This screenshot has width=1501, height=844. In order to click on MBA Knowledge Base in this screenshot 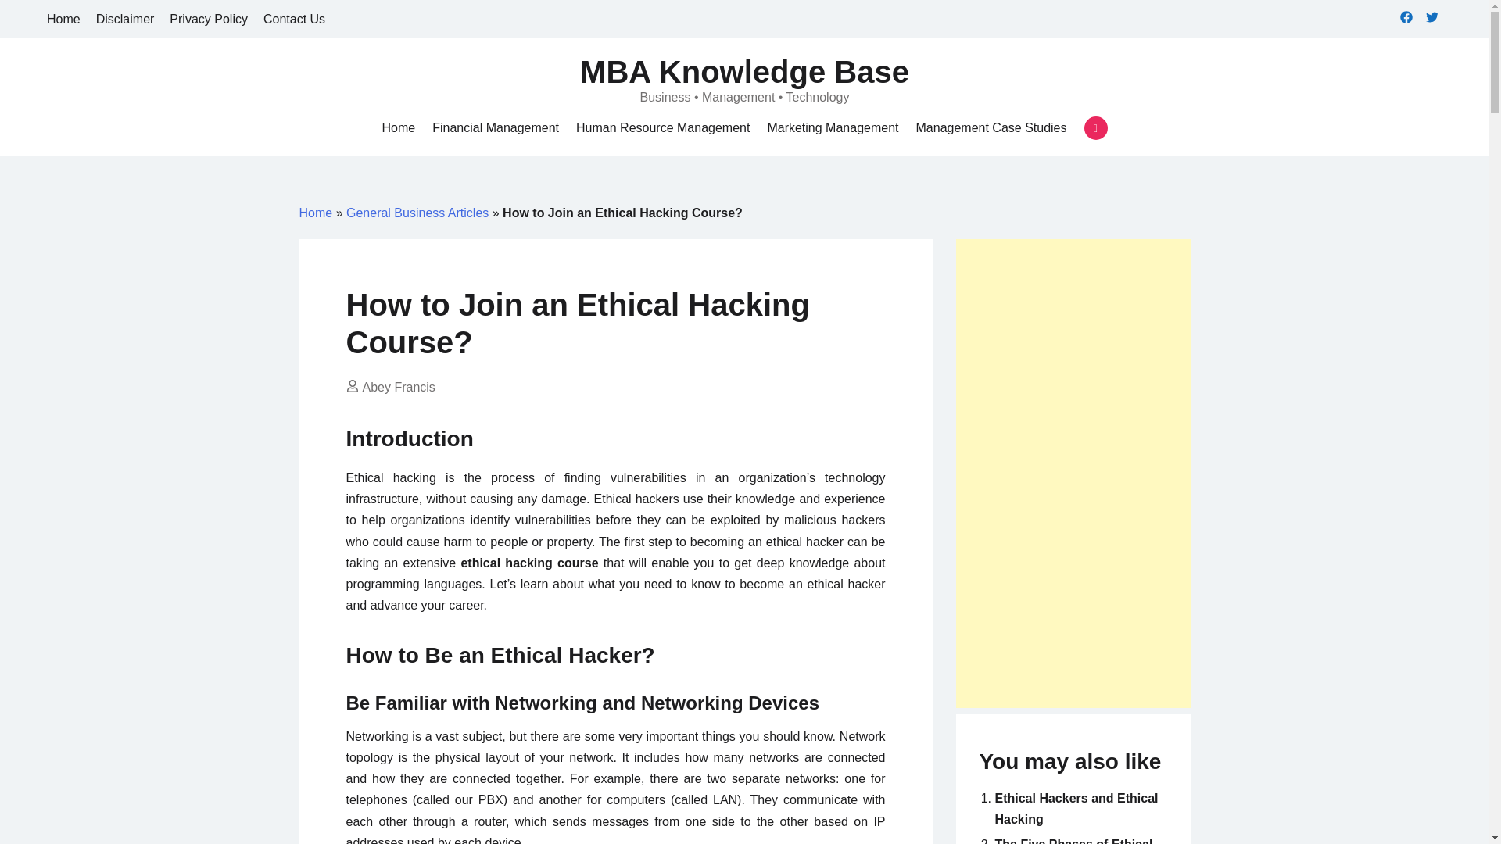, I will do `click(744, 72)`.